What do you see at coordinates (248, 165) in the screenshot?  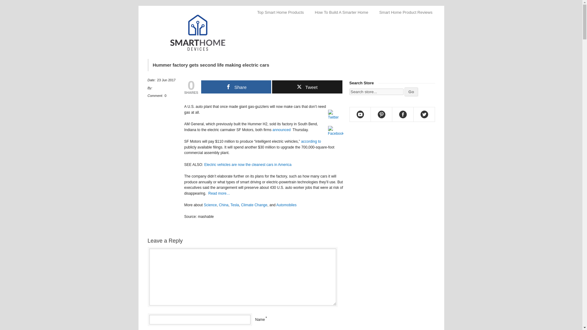 I see `Electric vehicles are now the cleanest cars in America` at bounding box center [248, 165].